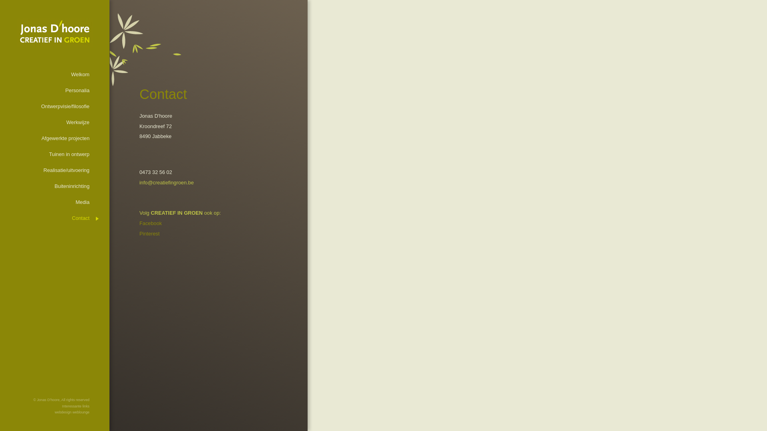  Describe the element at coordinates (140, 279) in the screenshot. I see `Creatief in groen` at that location.